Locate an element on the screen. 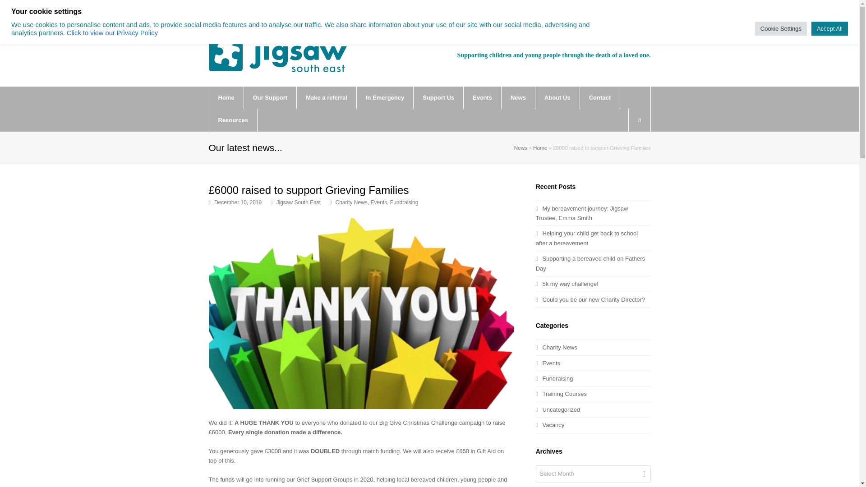 The width and height of the screenshot is (866, 487). Charity News is located at coordinates (351, 202).